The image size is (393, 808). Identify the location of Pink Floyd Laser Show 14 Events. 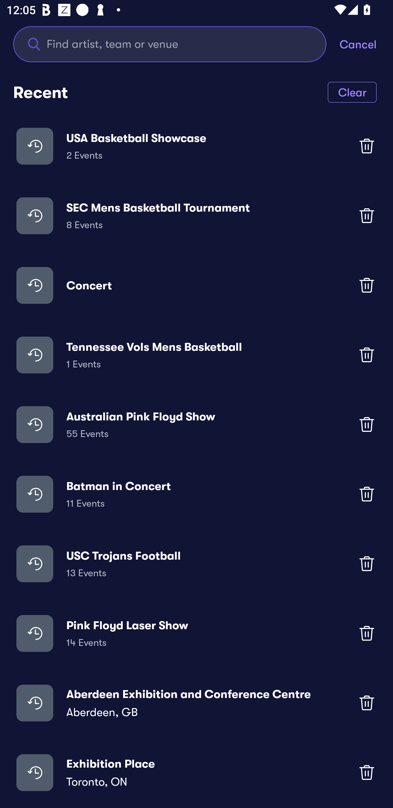
(196, 633).